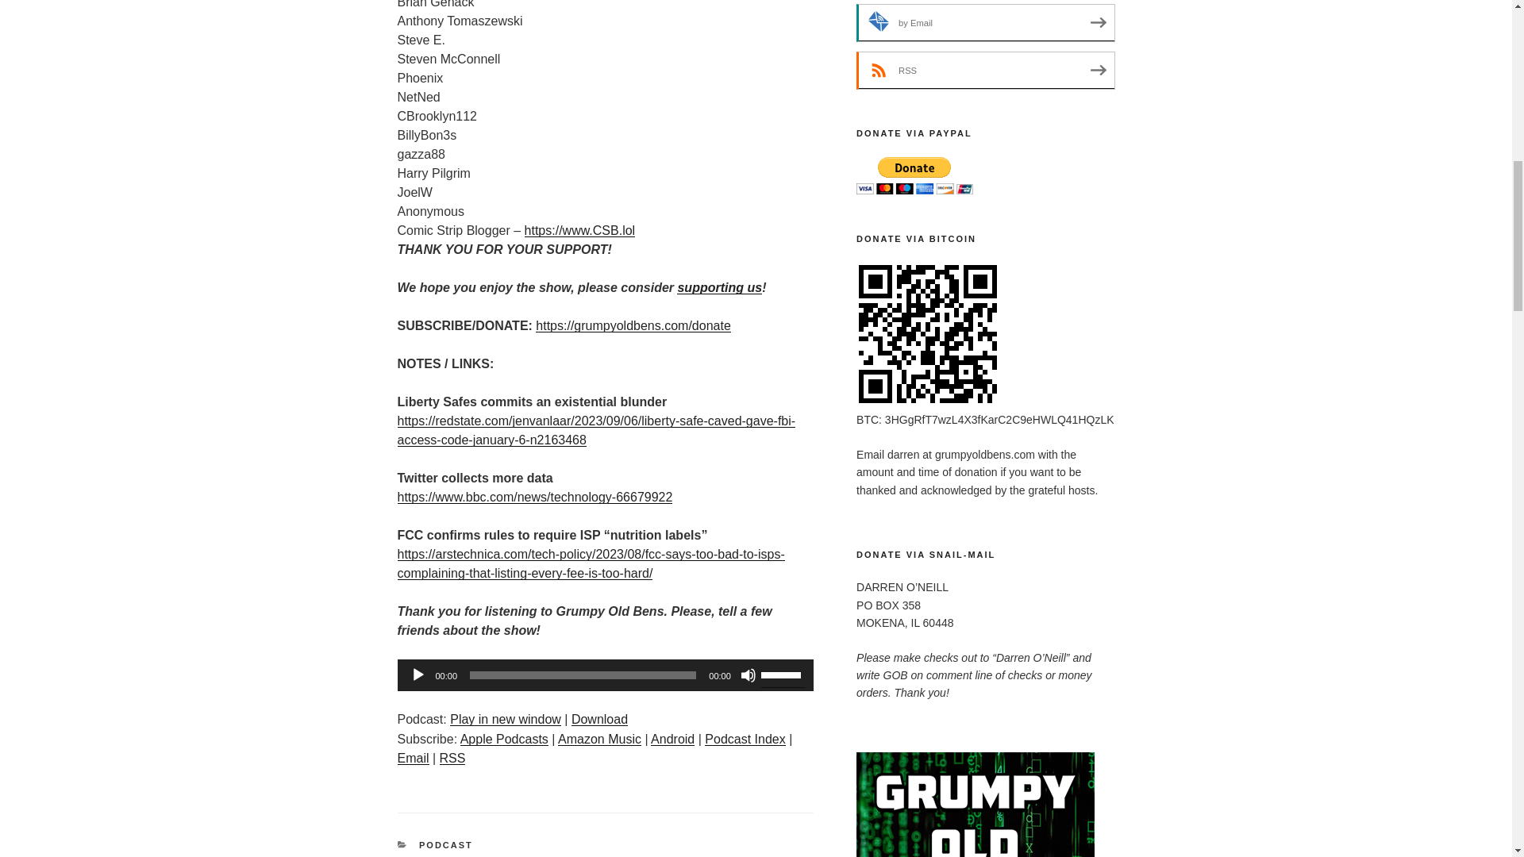  I want to click on Amazon Music, so click(599, 739).